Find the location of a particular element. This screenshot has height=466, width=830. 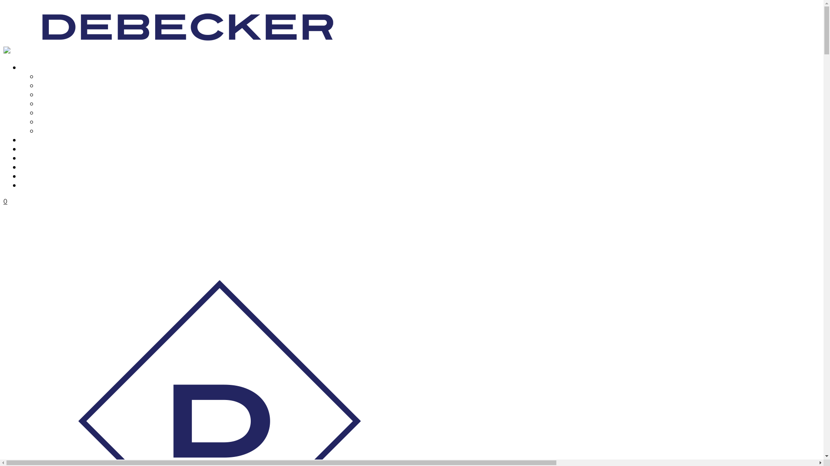

Klassiek is located at coordinates (50, 85).